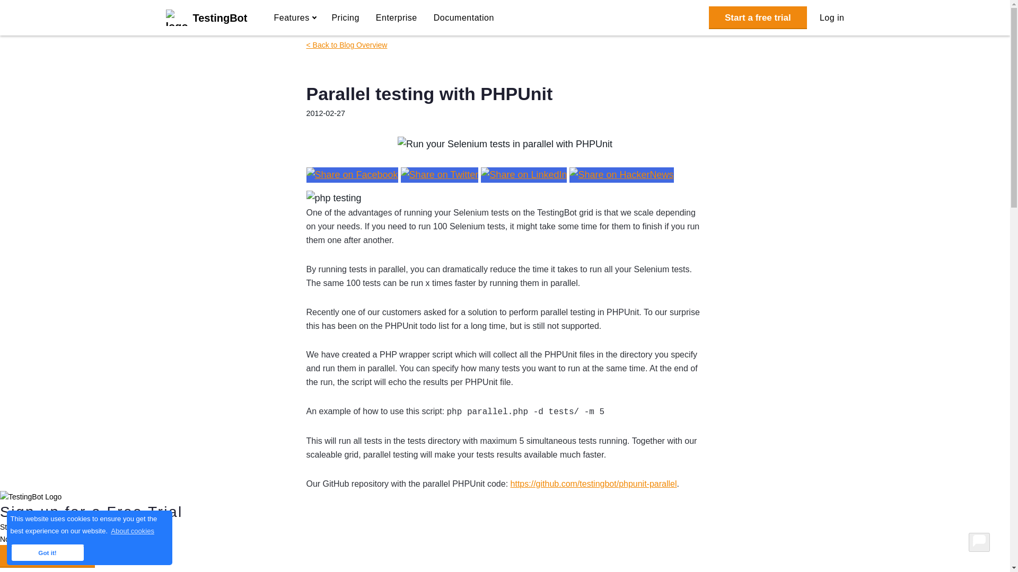 This screenshot has width=1018, height=572. Describe the element at coordinates (440, 175) in the screenshot. I see `Share on Twitter` at that location.